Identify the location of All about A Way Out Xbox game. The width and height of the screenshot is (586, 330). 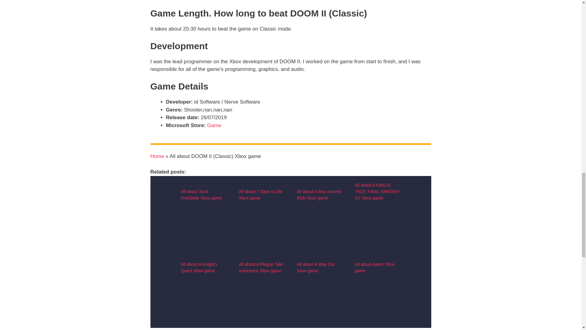
(316, 267).